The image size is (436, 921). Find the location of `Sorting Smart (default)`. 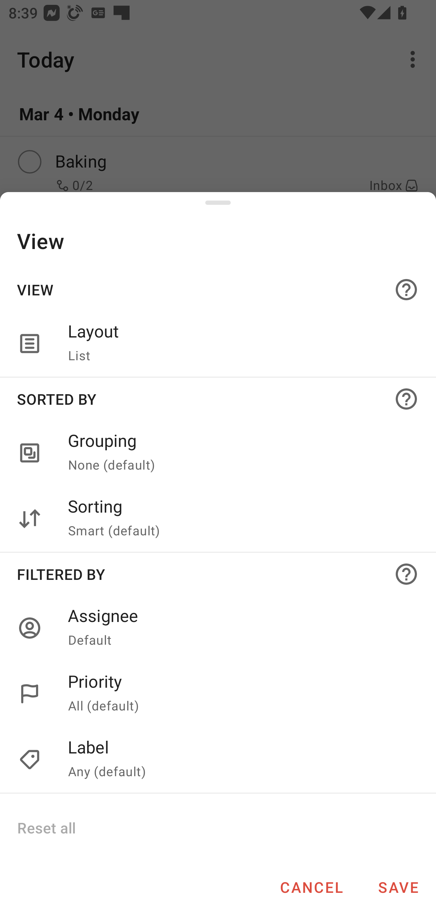

Sorting Smart (default) is located at coordinates (218, 519).